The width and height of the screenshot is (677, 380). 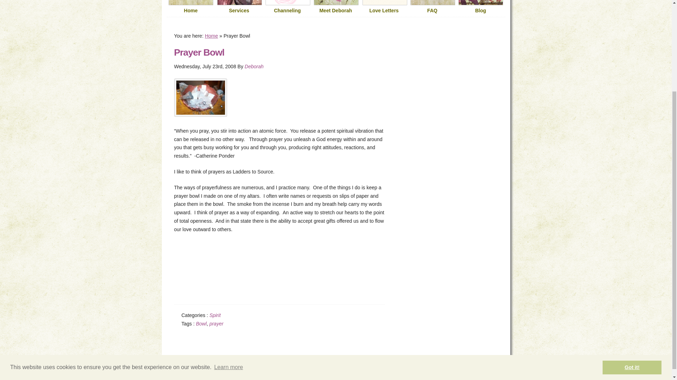 What do you see at coordinates (200, 97) in the screenshot?
I see `bowl` at bounding box center [200, 97].